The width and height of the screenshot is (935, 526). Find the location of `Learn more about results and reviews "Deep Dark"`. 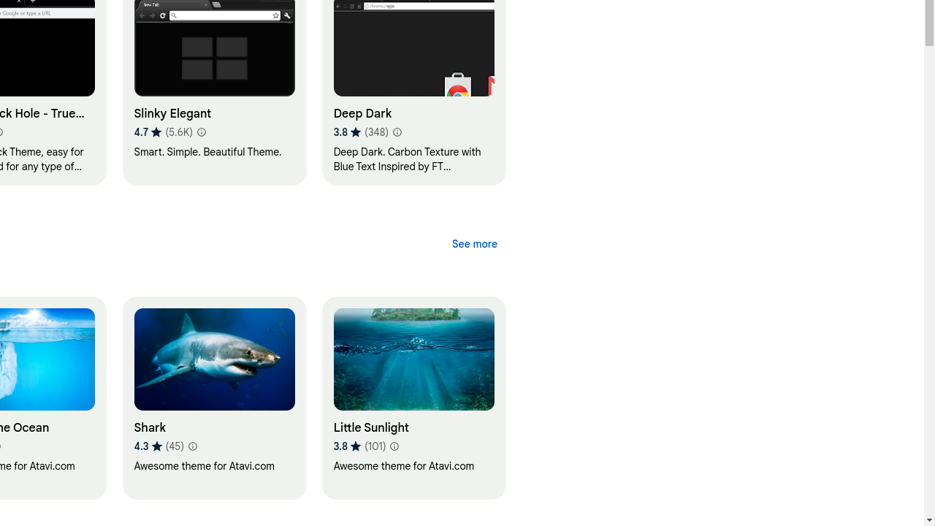

Learn more about results and reviews "Deep Dark" is located at coordinates (397, 132).